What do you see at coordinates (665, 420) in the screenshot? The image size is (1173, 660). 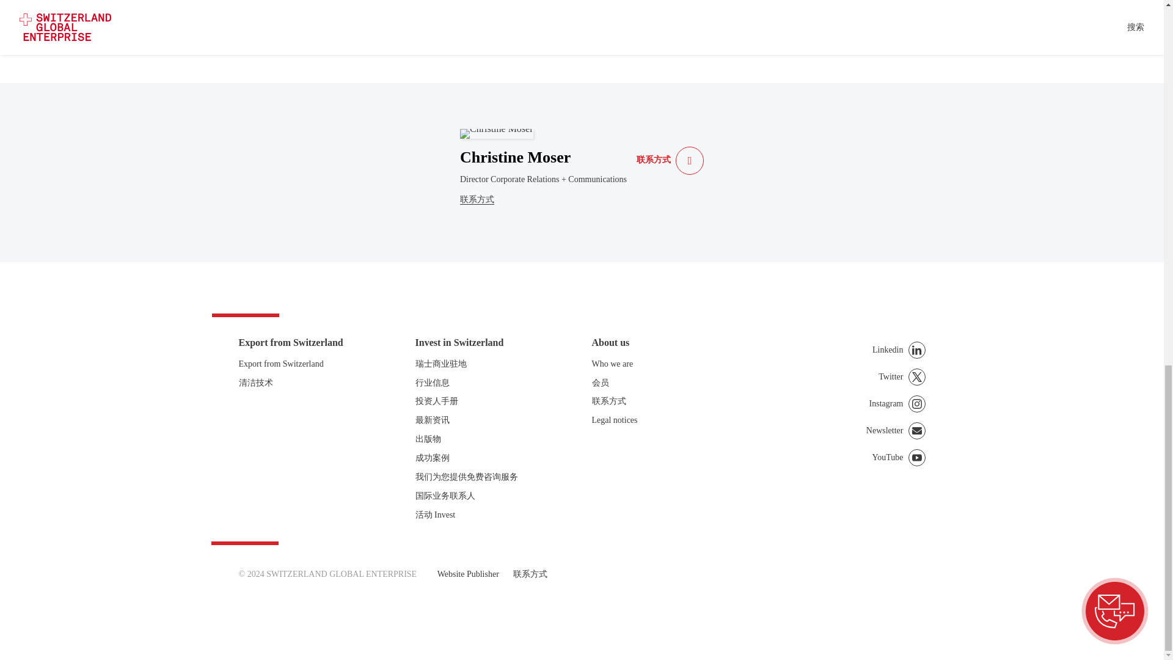 I see `Legal notices` at bounding box center [665, 420].